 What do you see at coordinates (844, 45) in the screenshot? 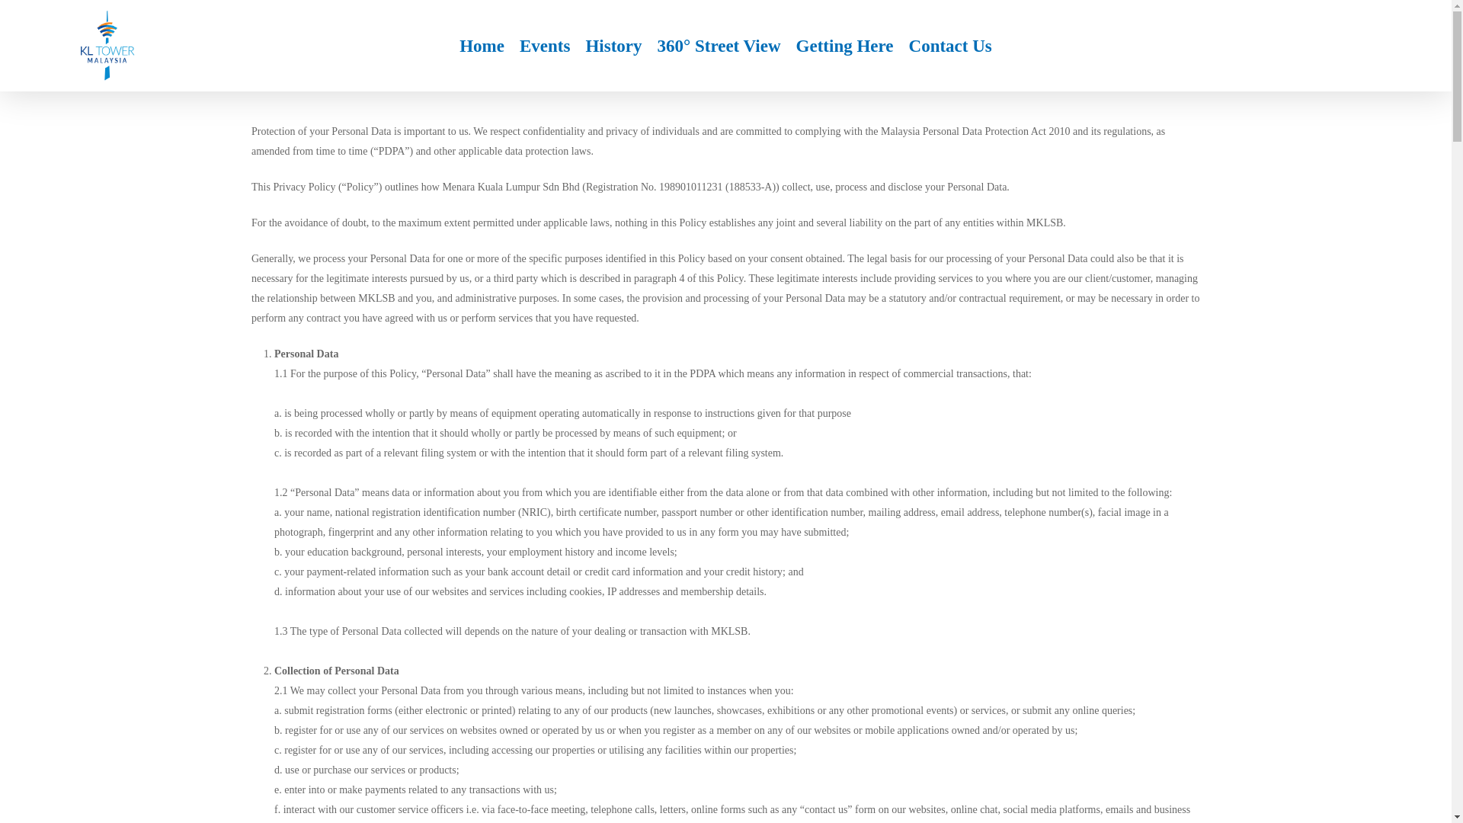
I see `Getting Here` at bounding box center [844, 45].